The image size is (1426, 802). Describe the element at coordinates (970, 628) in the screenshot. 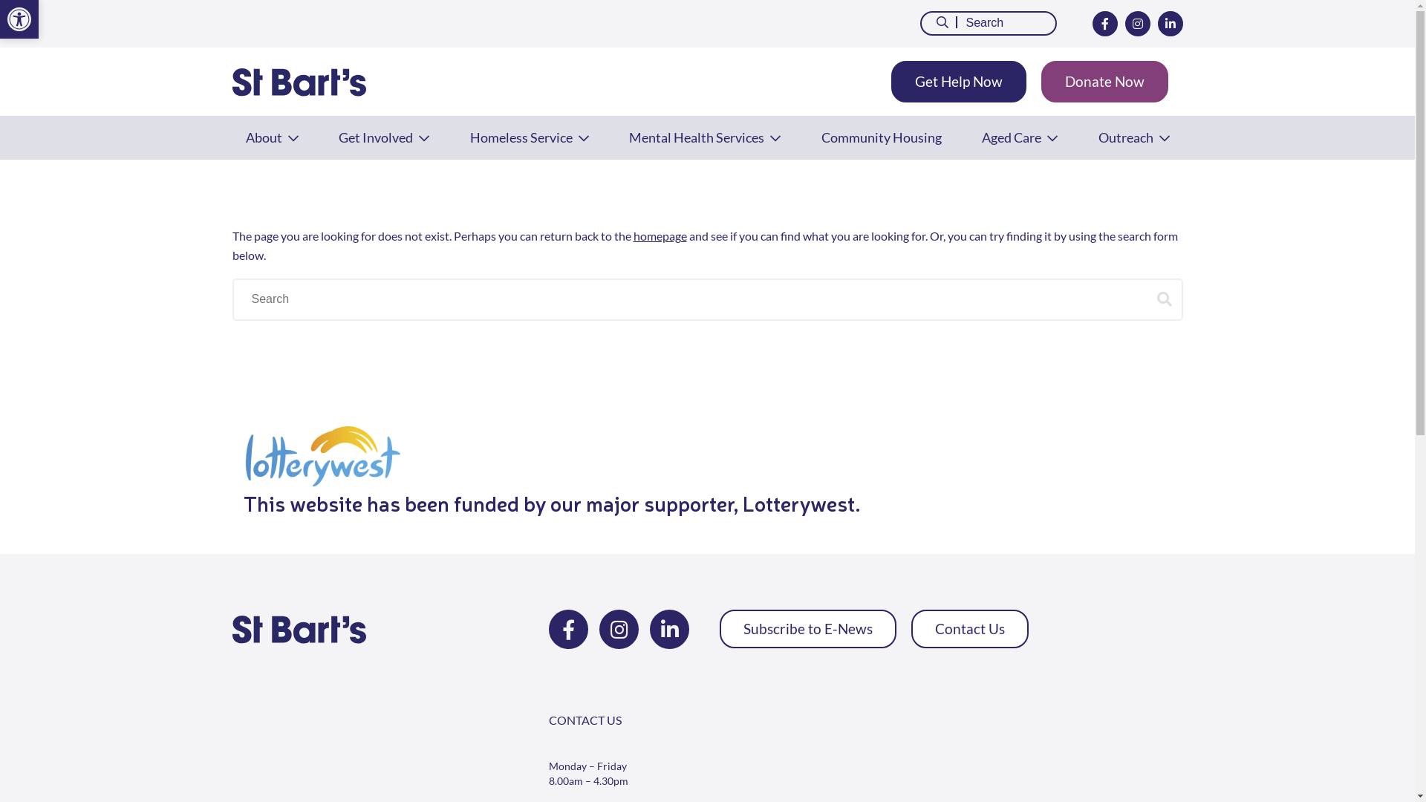

I see `Contact Us` at that location.